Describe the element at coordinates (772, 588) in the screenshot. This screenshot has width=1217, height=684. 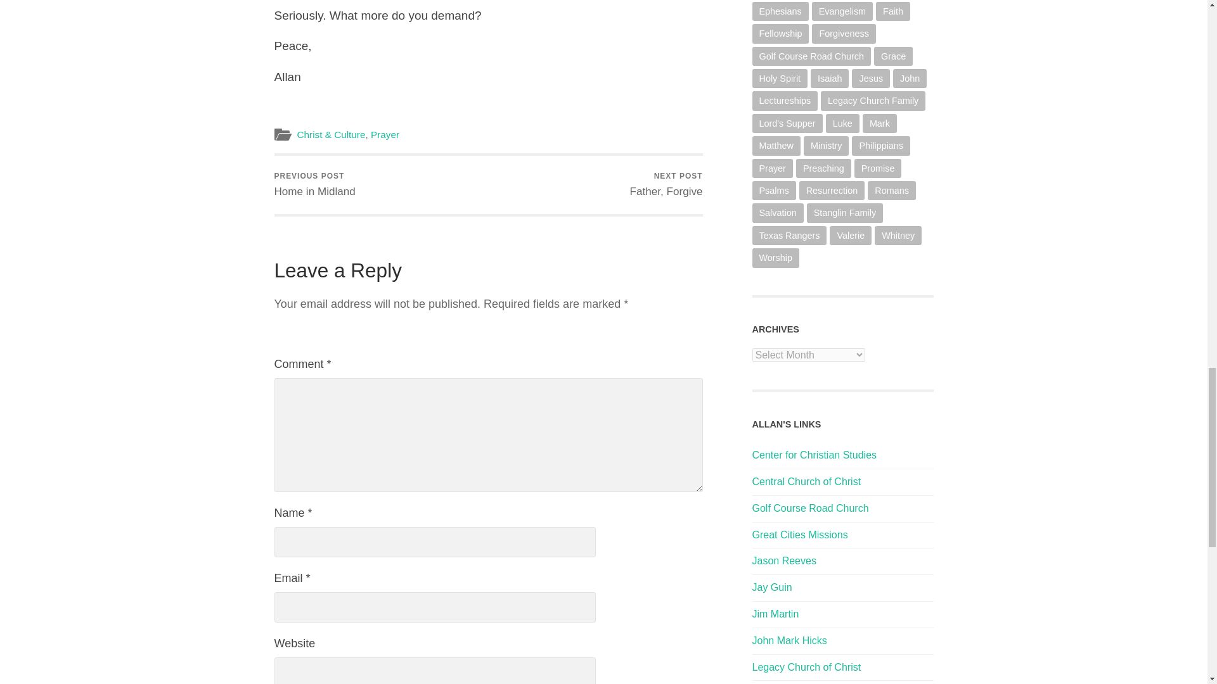
I see `Prayer` at that location.